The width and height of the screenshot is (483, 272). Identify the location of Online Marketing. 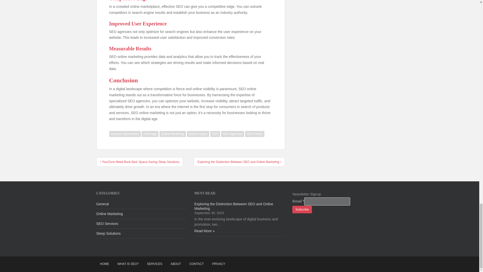
(173, 134).